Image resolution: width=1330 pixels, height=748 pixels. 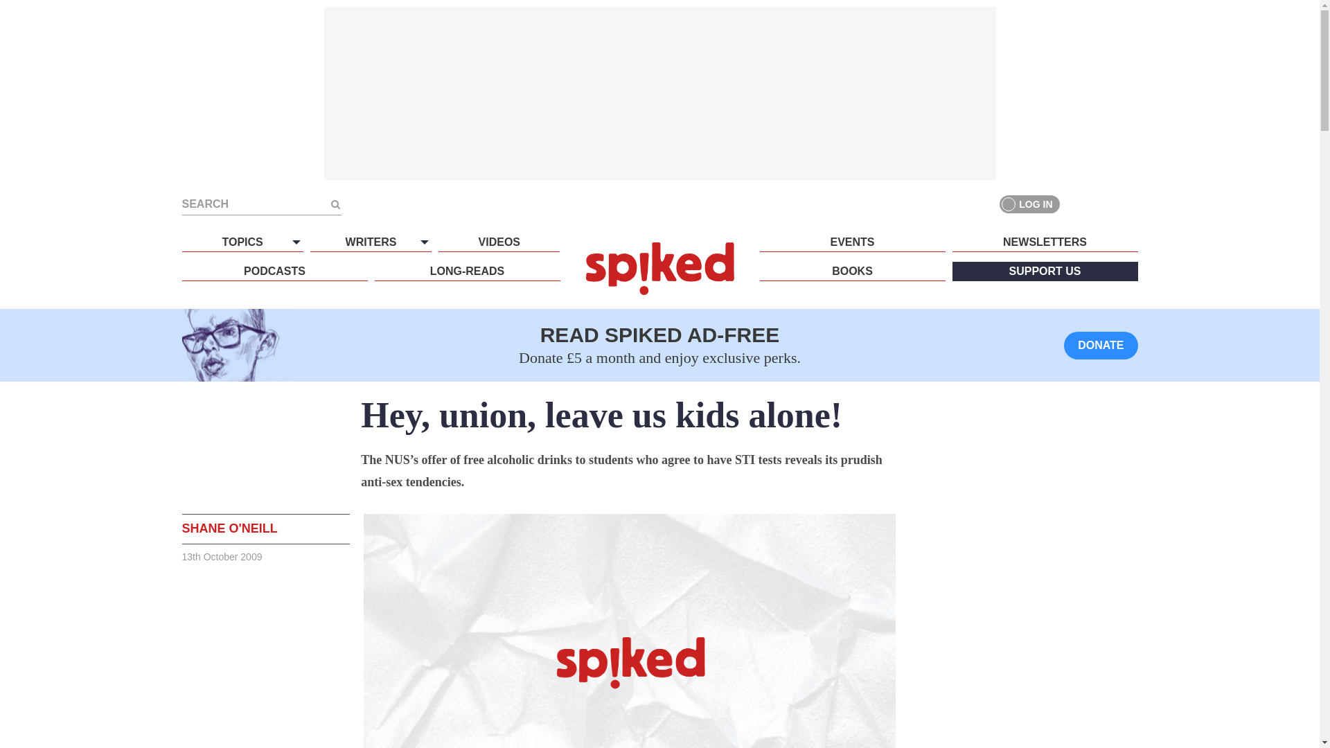 What do you see at coordinates (274, 271) in the screenshot?
I see `PODCASTS` at bounding box center [274, 271].